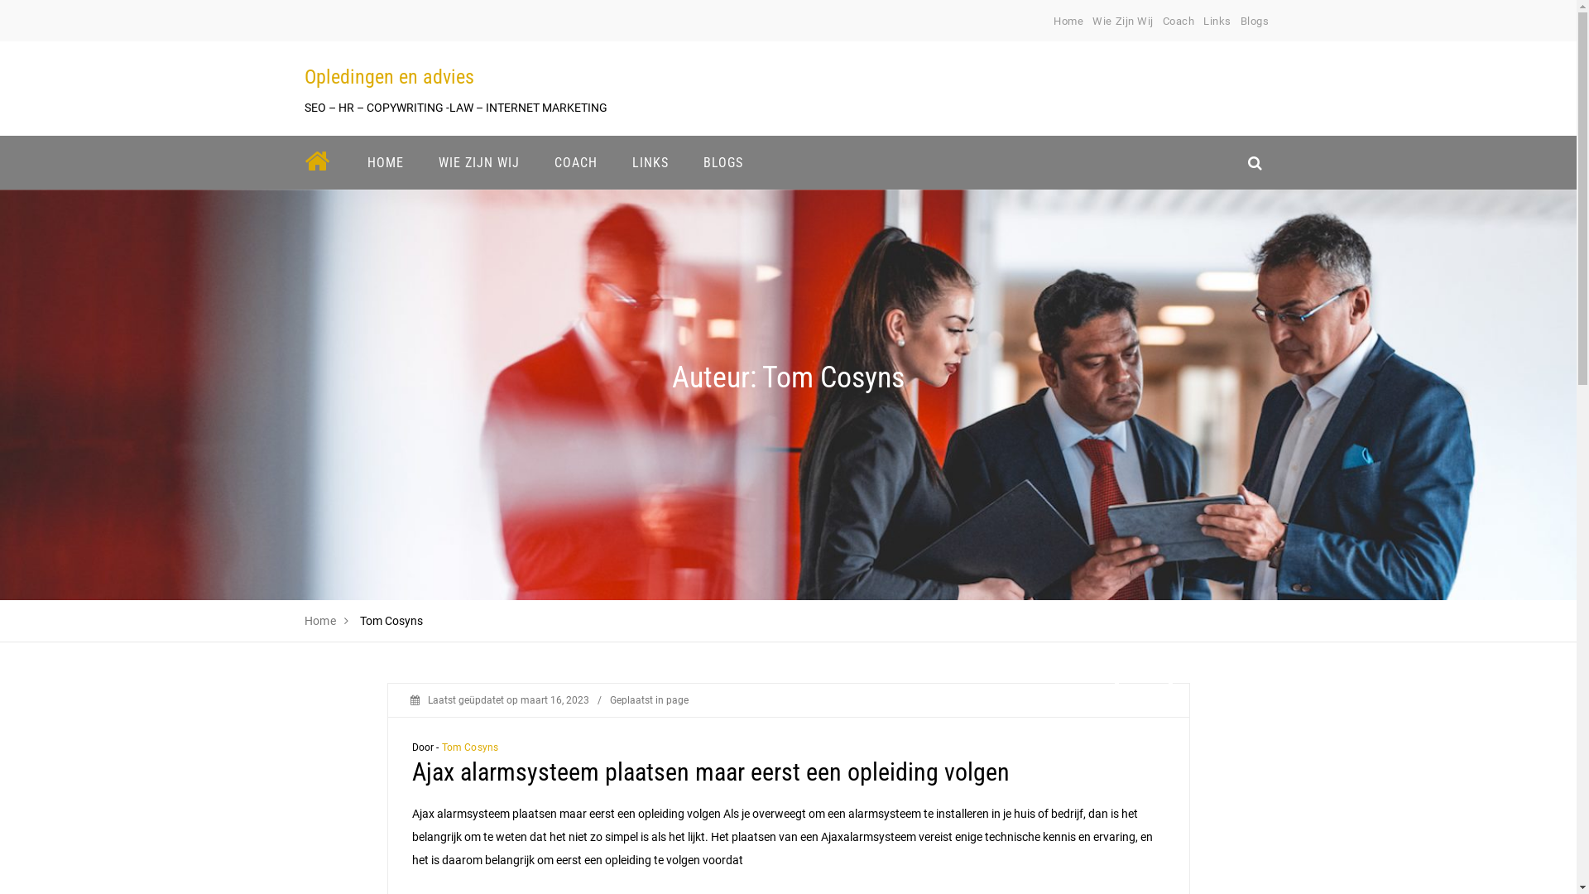  Describe the element at coordinates (722, 162) in the screenshot. I see `BLOGS` at that location.